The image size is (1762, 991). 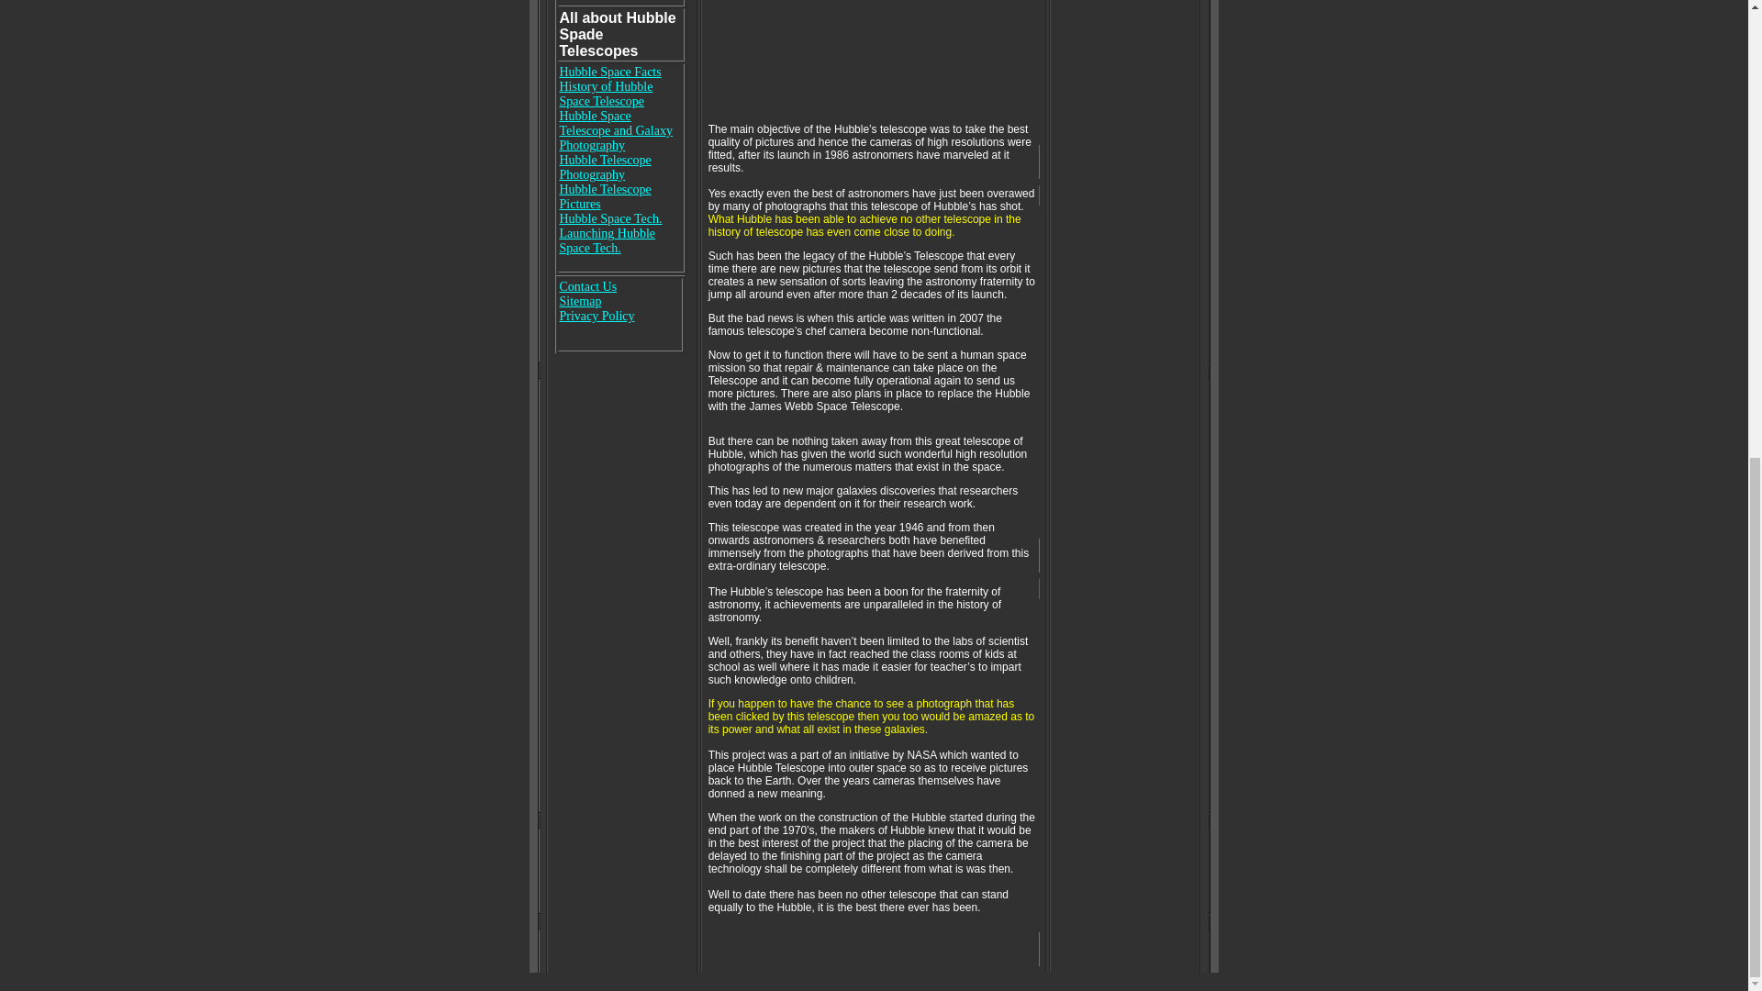 I want to click on Hubble Space Telescope and Galaxy Photography, so click(x=617, y=130).